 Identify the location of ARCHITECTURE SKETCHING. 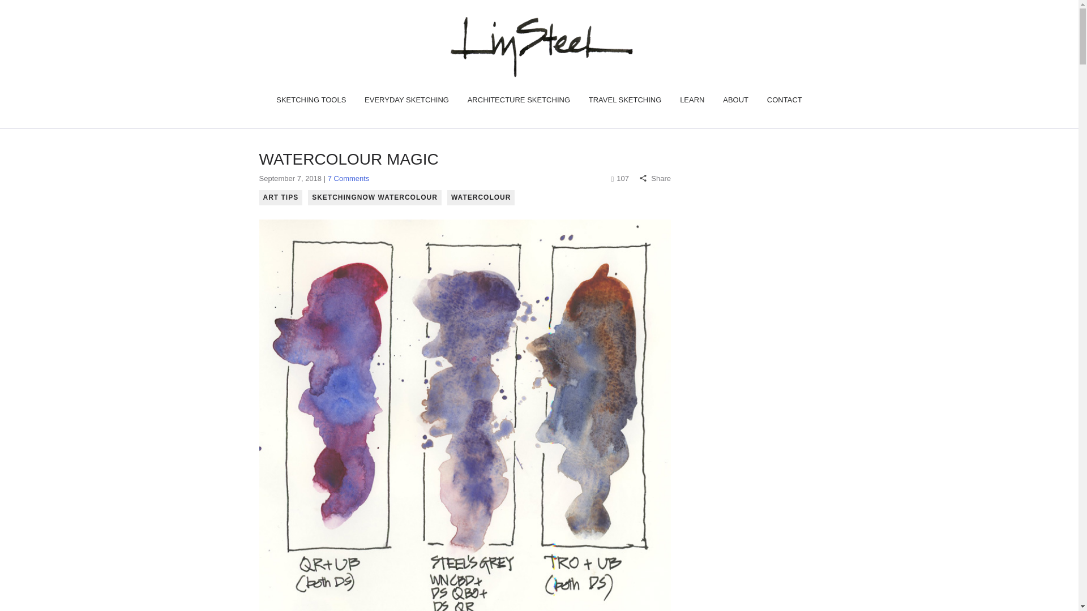
(519, 100).